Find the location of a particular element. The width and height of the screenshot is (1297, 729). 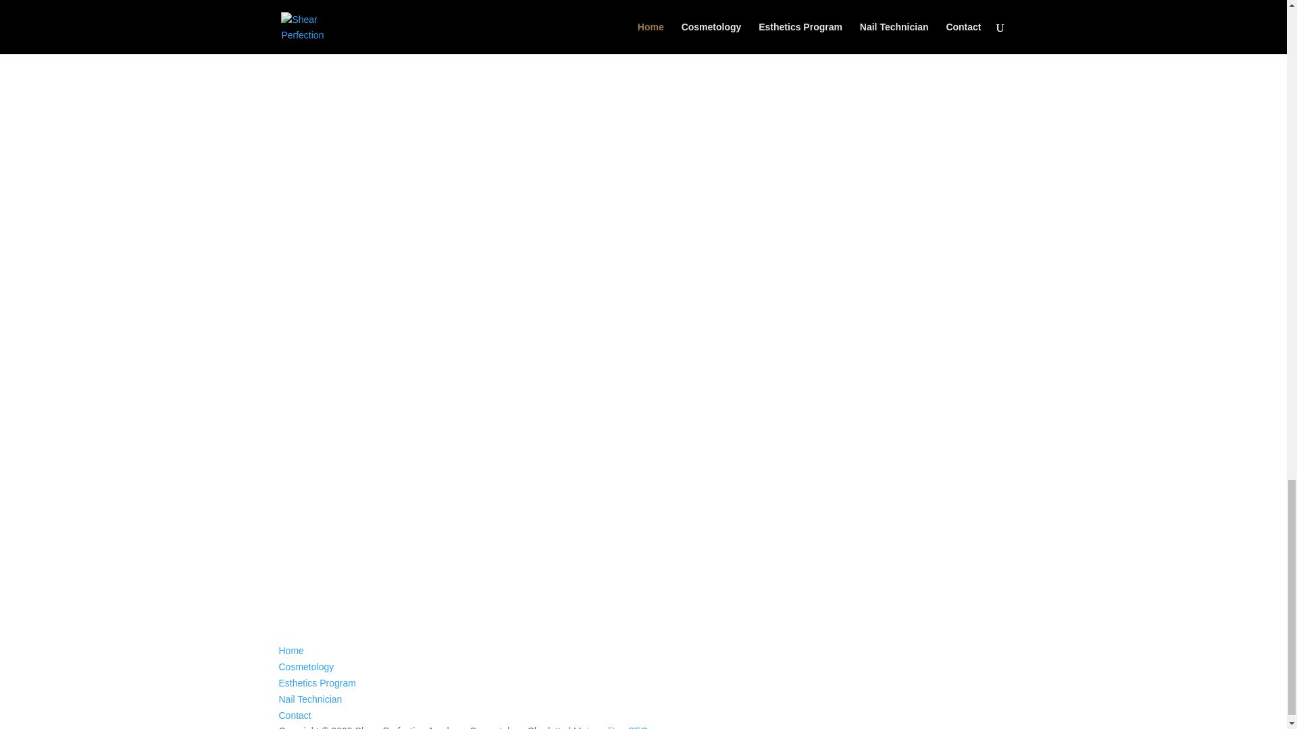

Esthetics Program is located at coordinates (317, 683).